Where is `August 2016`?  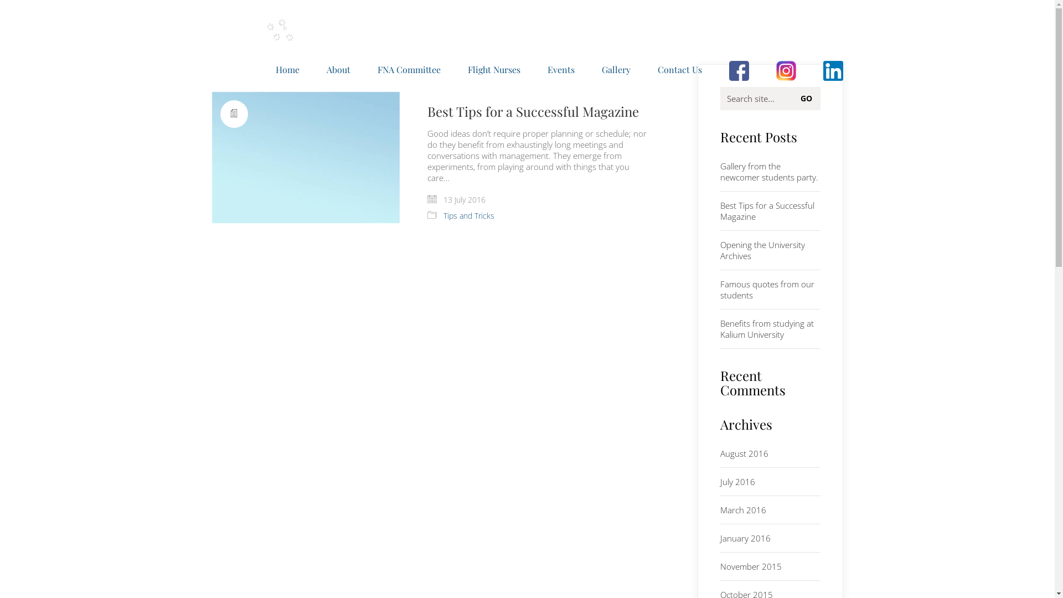 August 2016 is located at coordinates (744, 453).